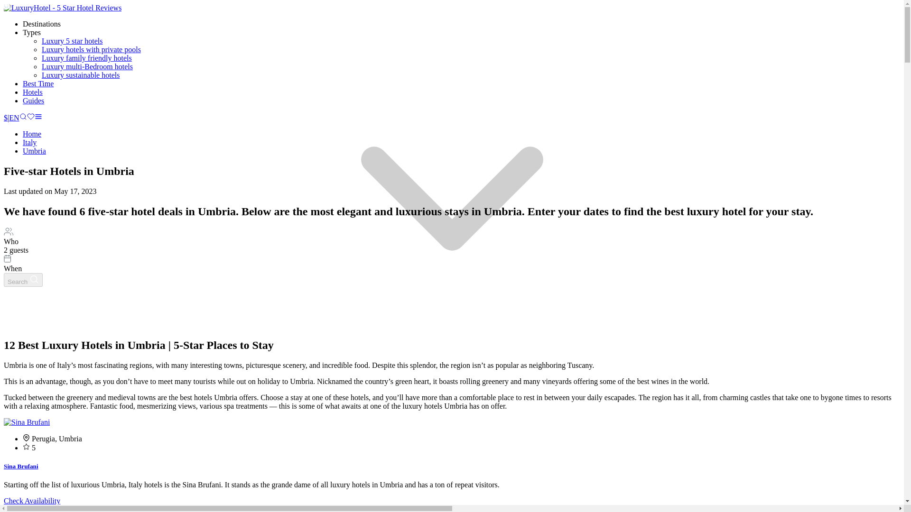  Describe the element at coordinates (38, 83) in the screenshot. I see `Best Time` at that location.